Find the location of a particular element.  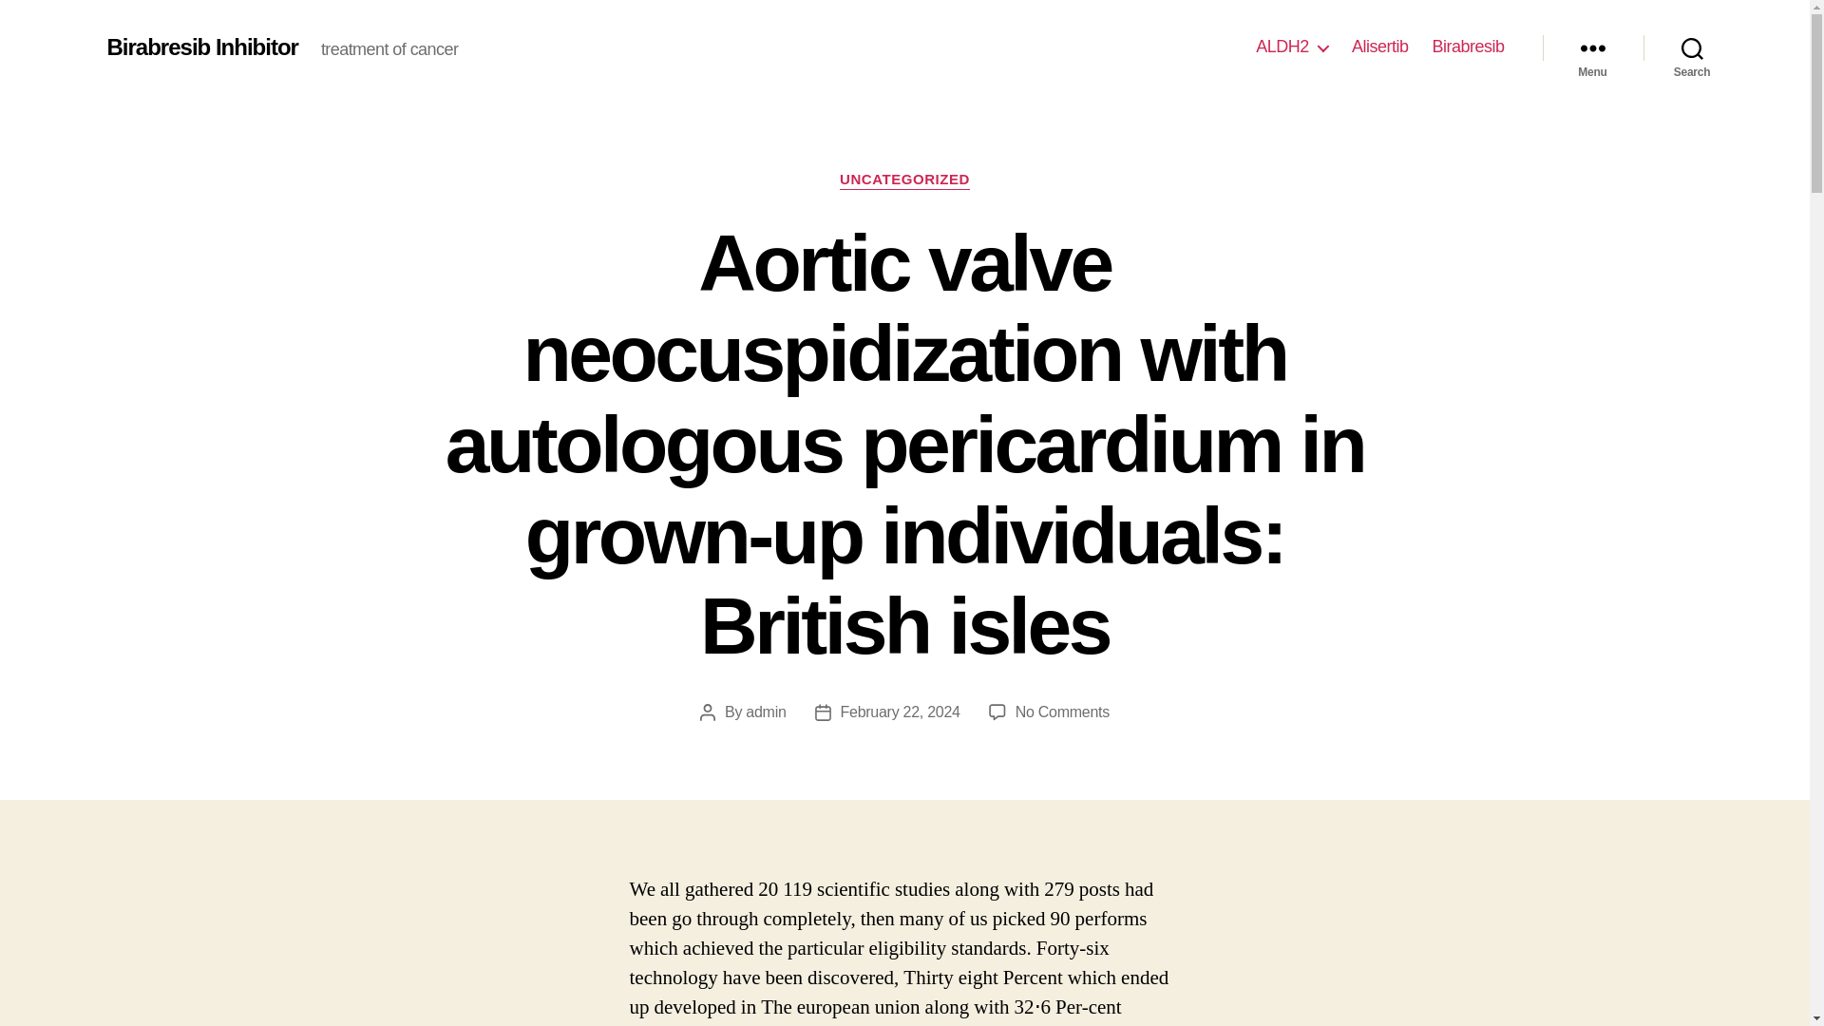

admin is located at coordinates (766, 712).